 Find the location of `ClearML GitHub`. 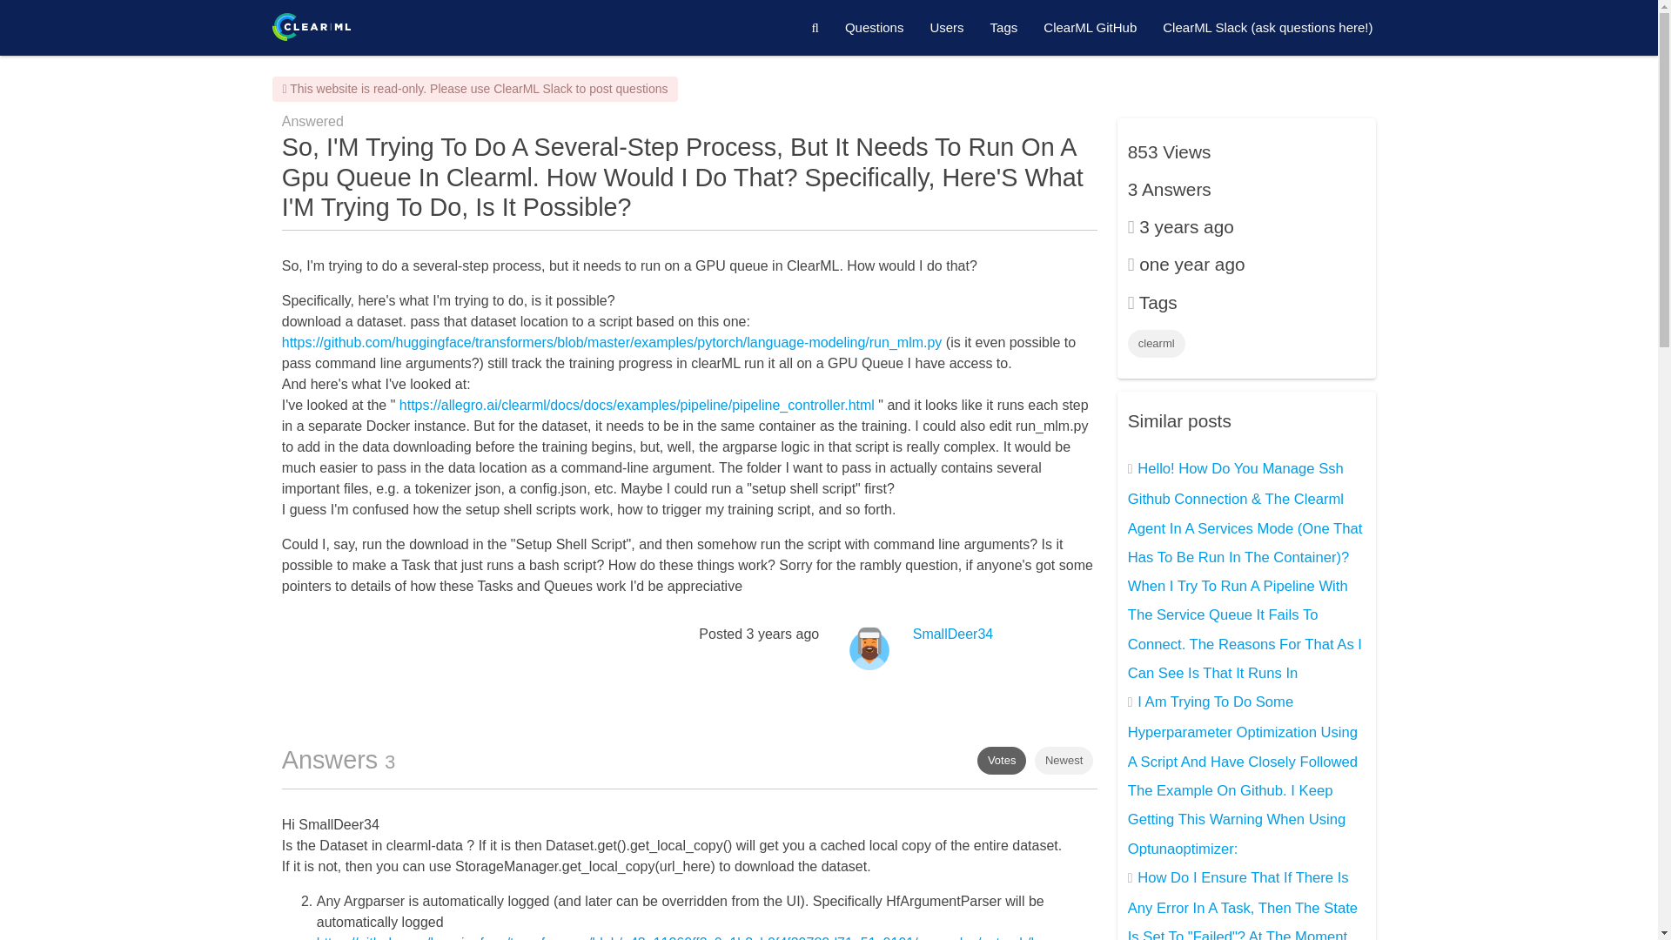

ClearML GitHub is located at coordinates (1090, 28).